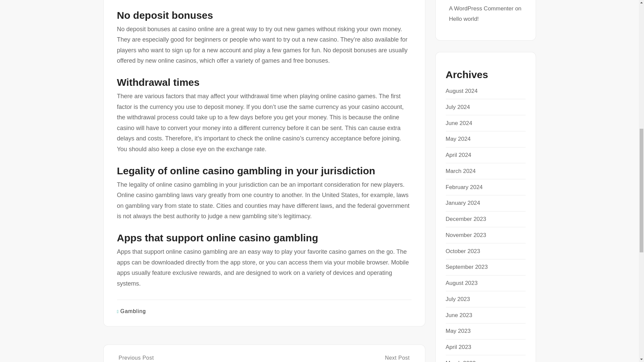 This screenshot has height=362, width=644. What do you see at coordinates (459, 123) in the screenshot?
I see `December 2023` at bounding box center [459, 123].